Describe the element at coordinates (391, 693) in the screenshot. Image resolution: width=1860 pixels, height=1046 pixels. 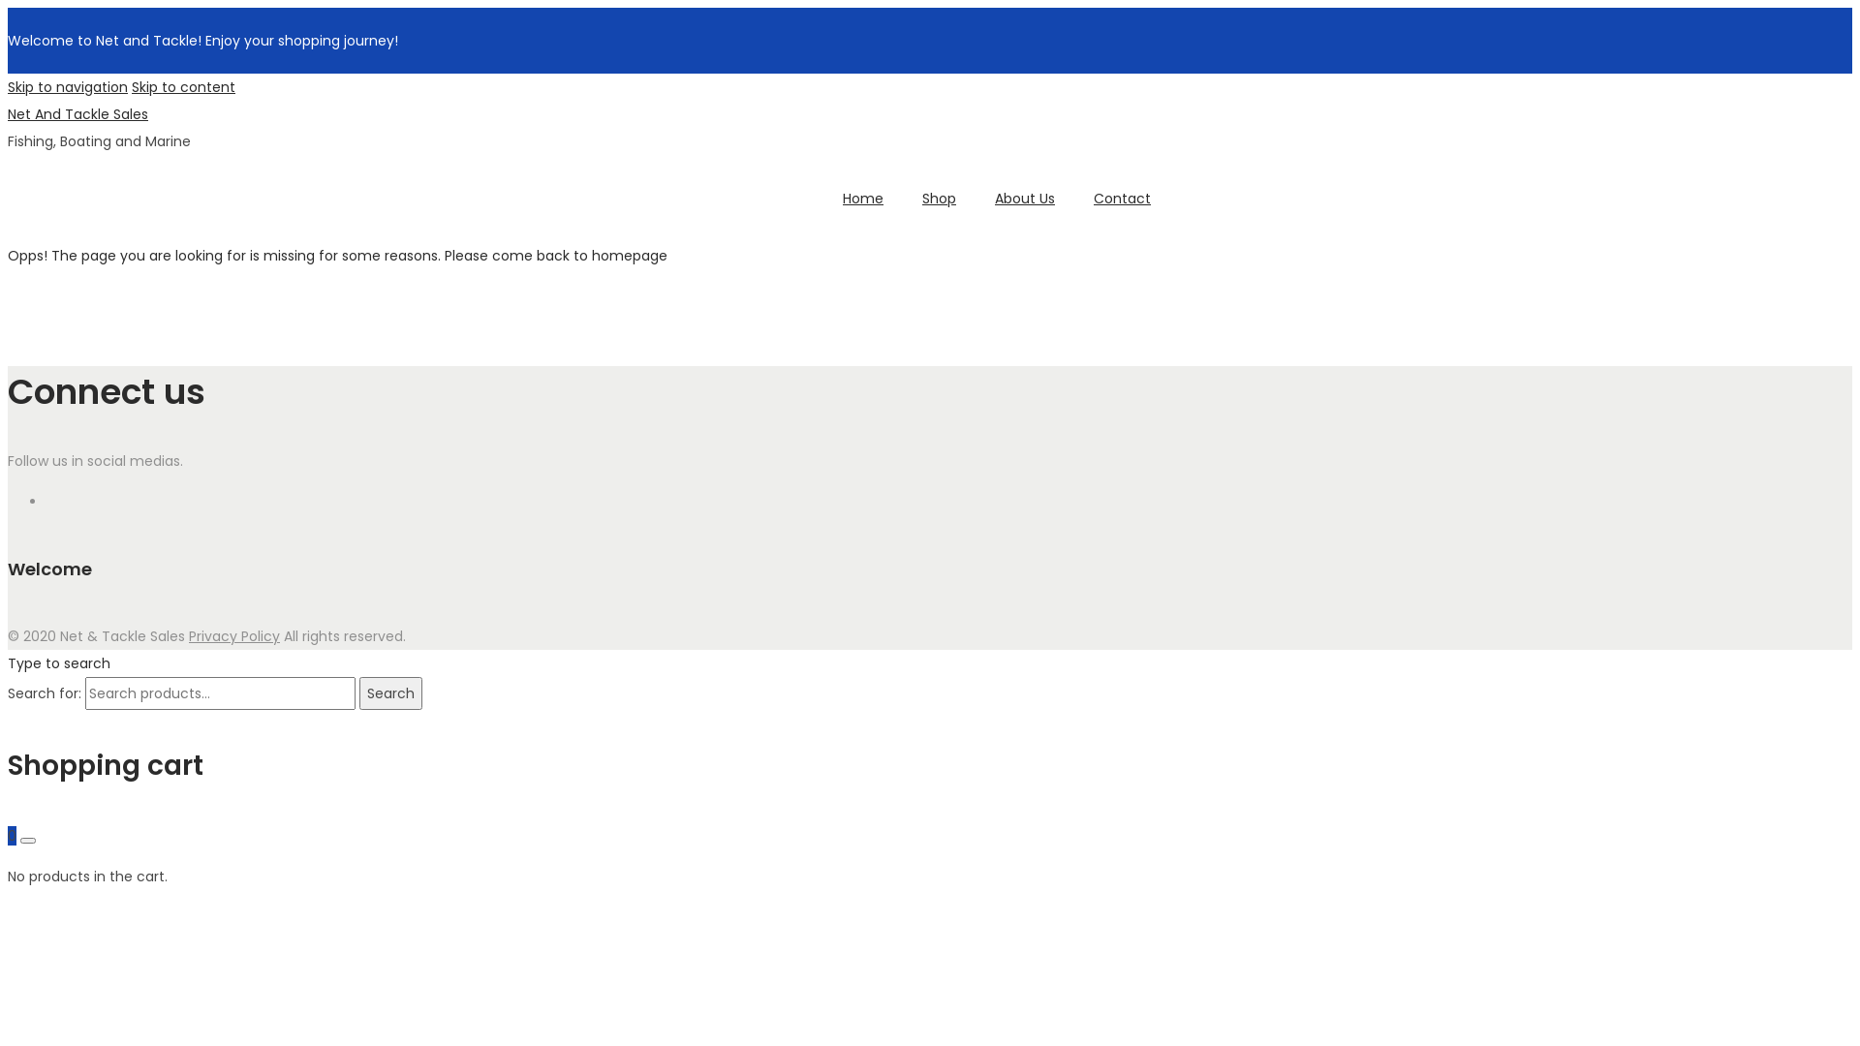
I see `Search` at that location.